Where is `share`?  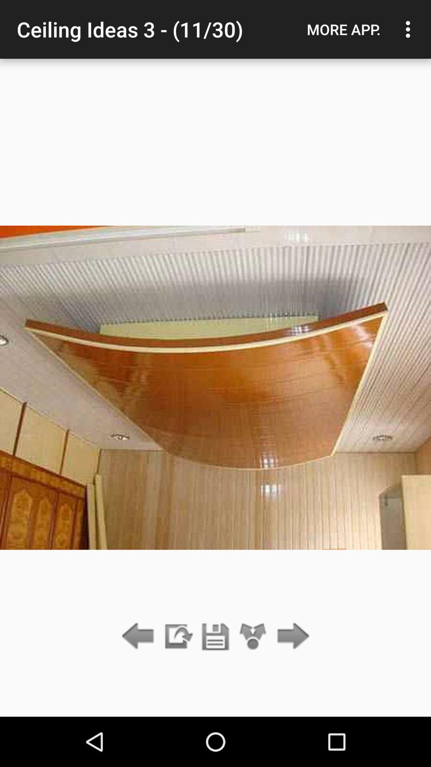
share is located at coordinates (253, 637).